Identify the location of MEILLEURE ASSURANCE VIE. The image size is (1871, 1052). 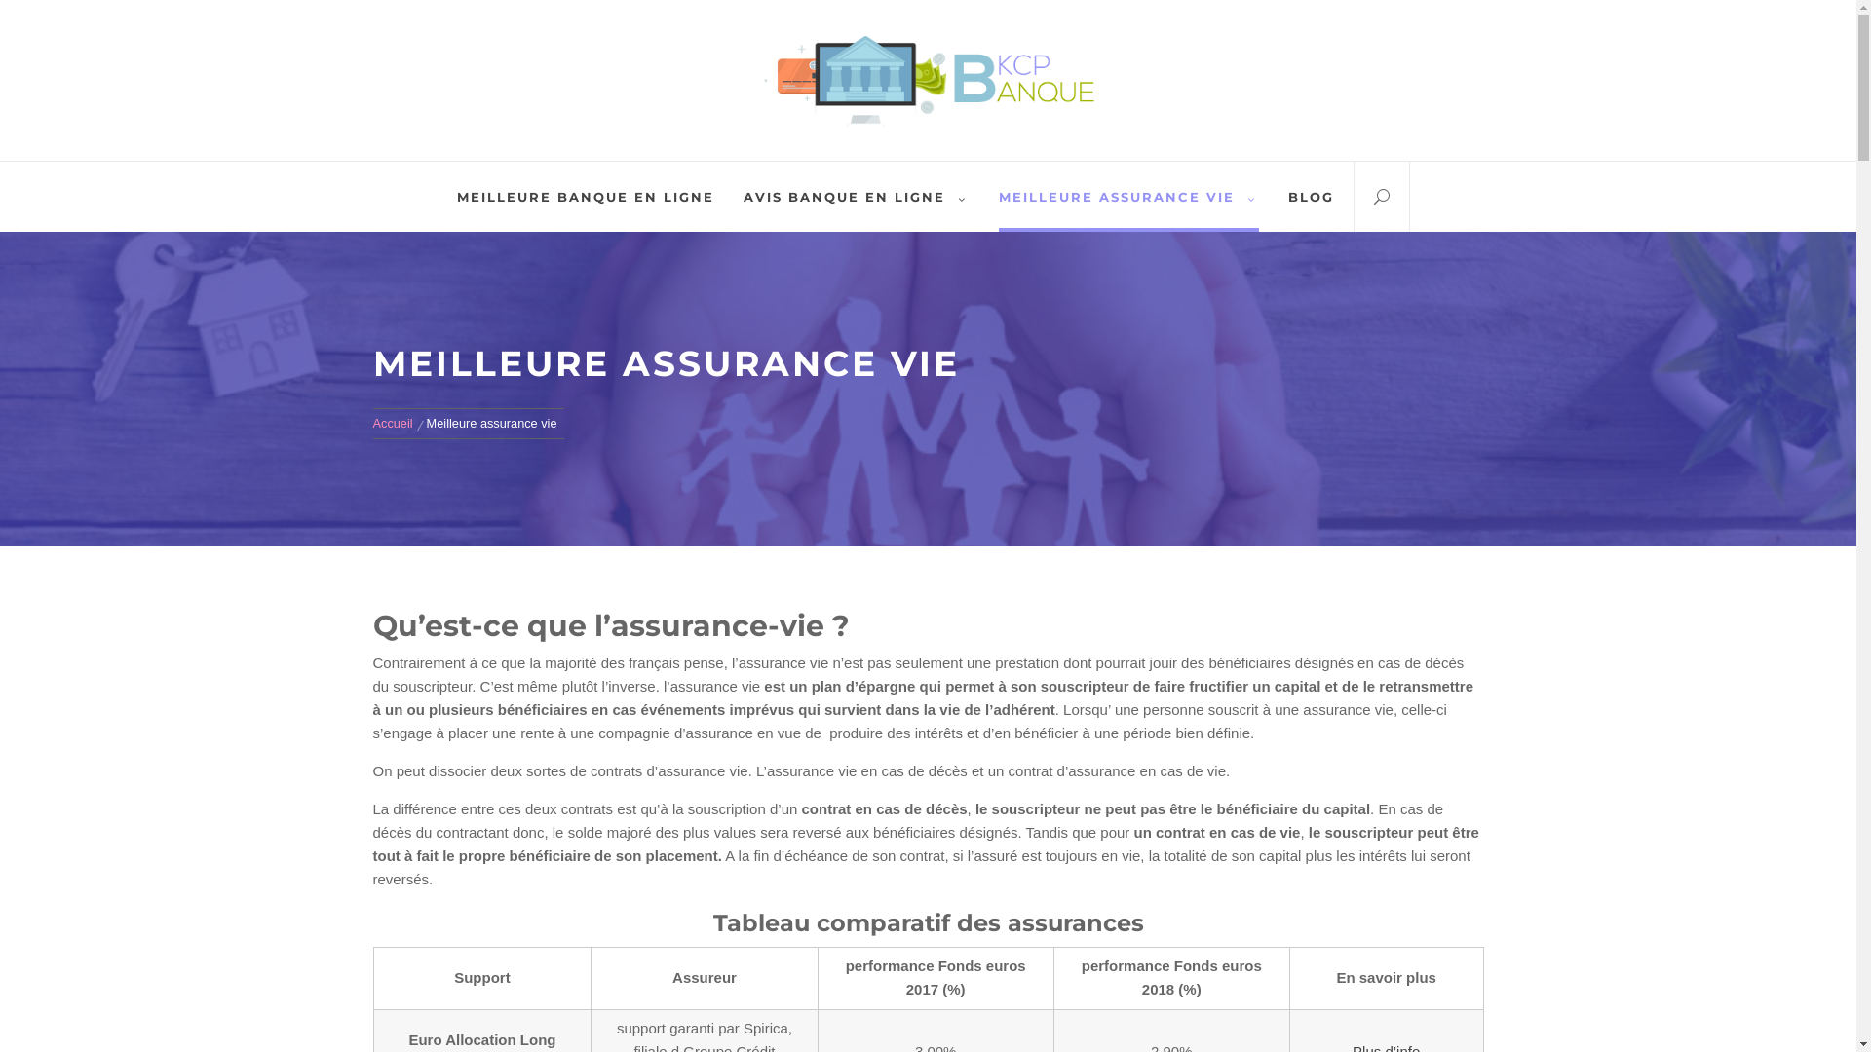
(1128, 197).